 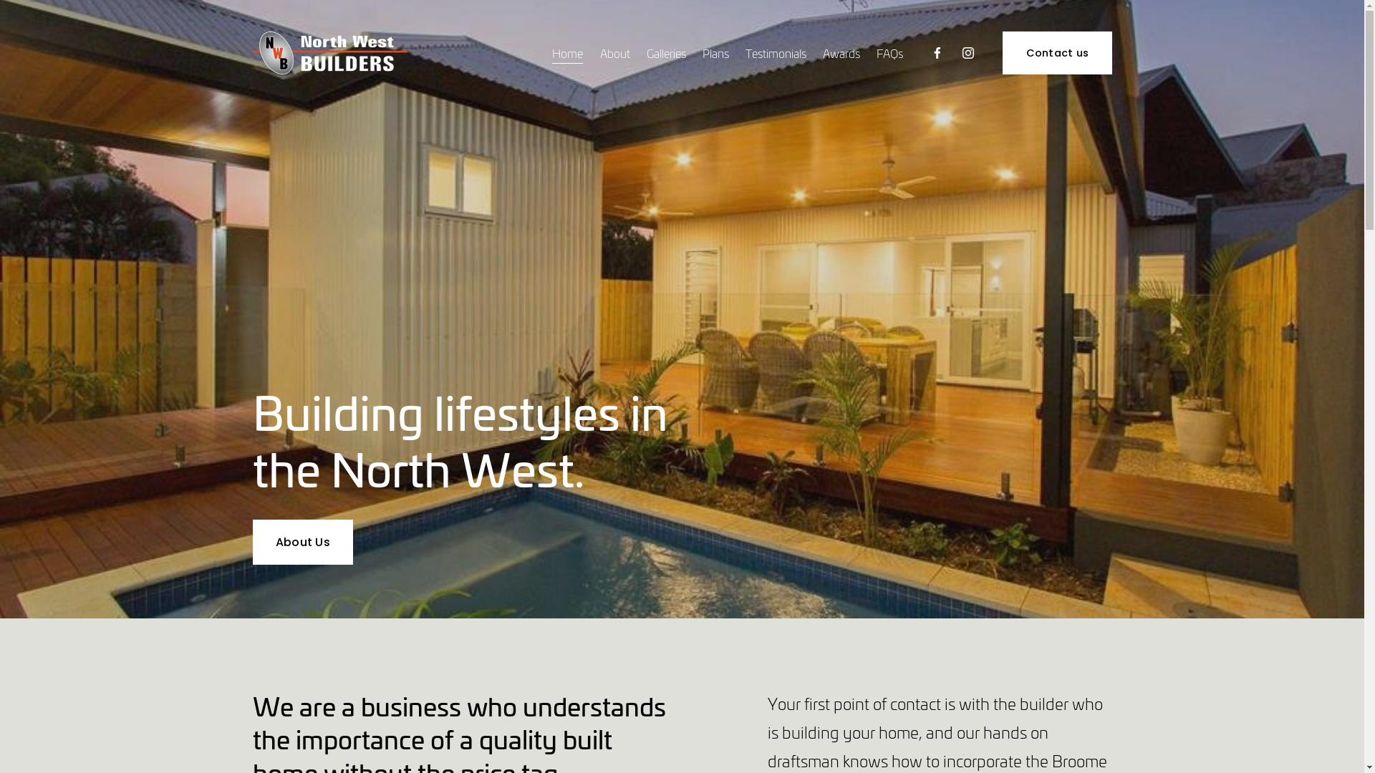 I want to click on Awards, so click(x=841, y=53).